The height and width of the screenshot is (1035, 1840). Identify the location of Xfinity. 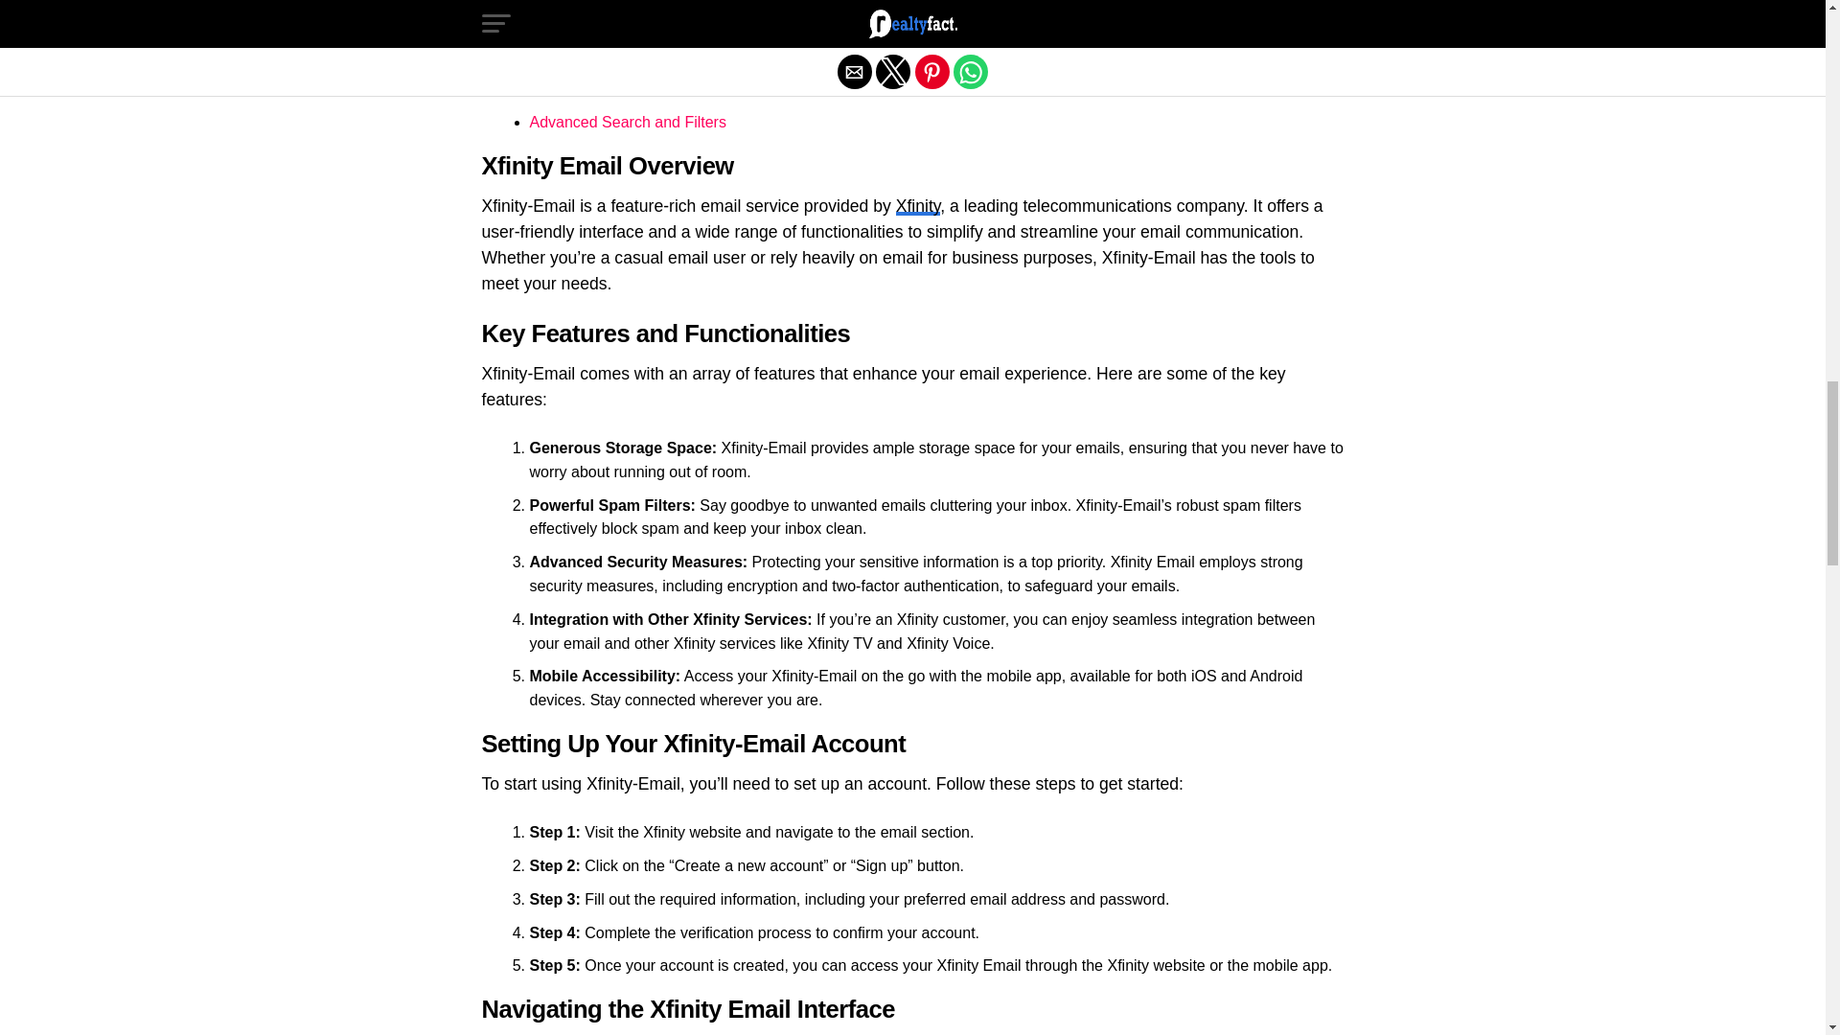
(918, 205).